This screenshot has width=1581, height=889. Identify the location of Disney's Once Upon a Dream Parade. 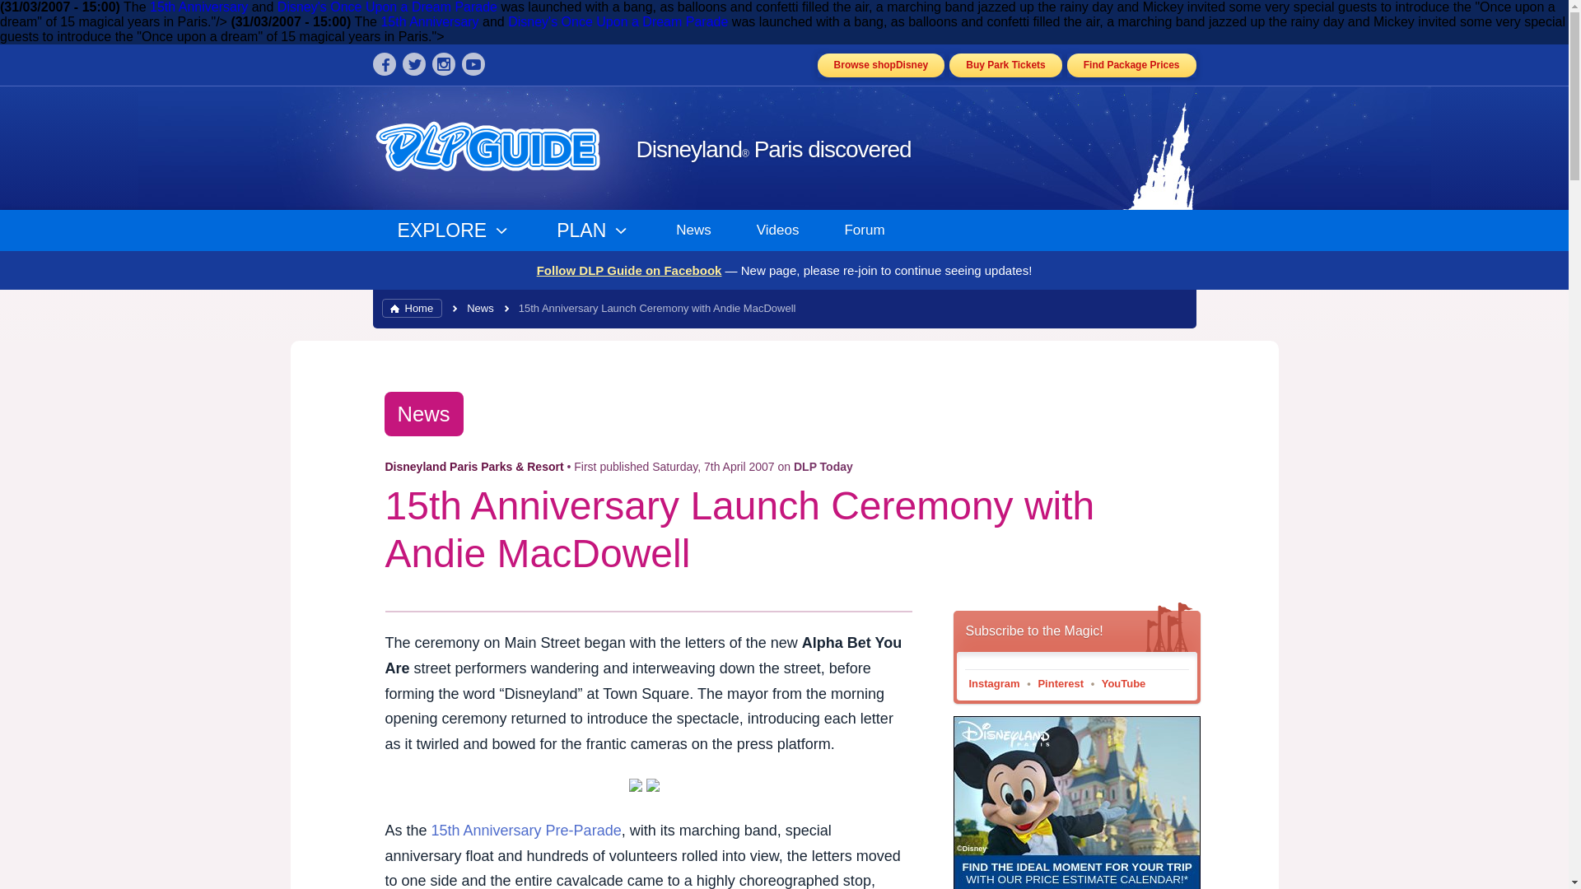
(387, 7).